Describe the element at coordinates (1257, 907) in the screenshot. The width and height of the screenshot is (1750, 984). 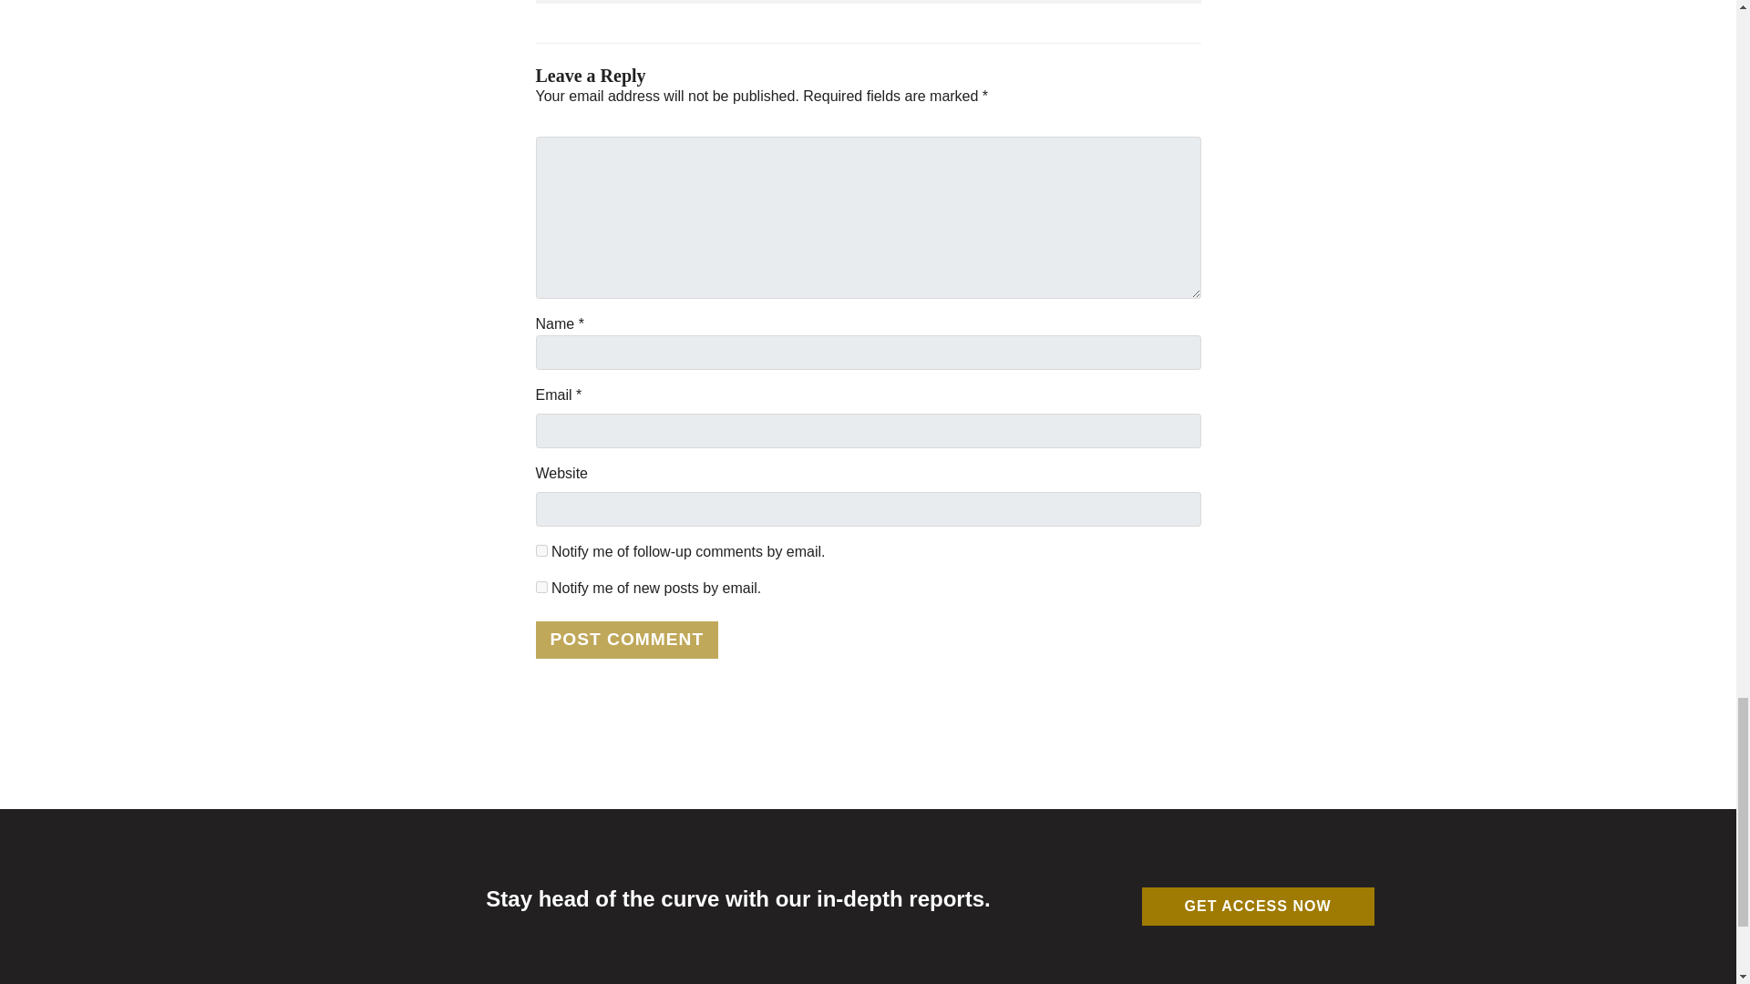
I see `GET ACCESS NOW` at that location.